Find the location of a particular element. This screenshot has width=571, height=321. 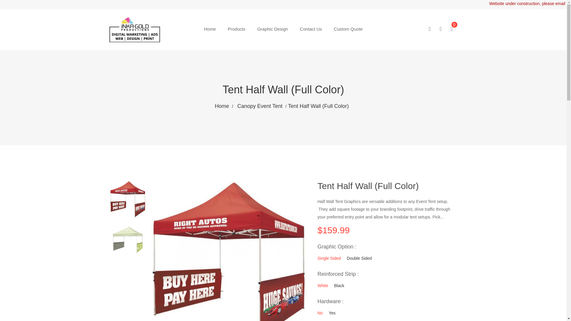

Back to the home page is located at coordinates (224, 106).